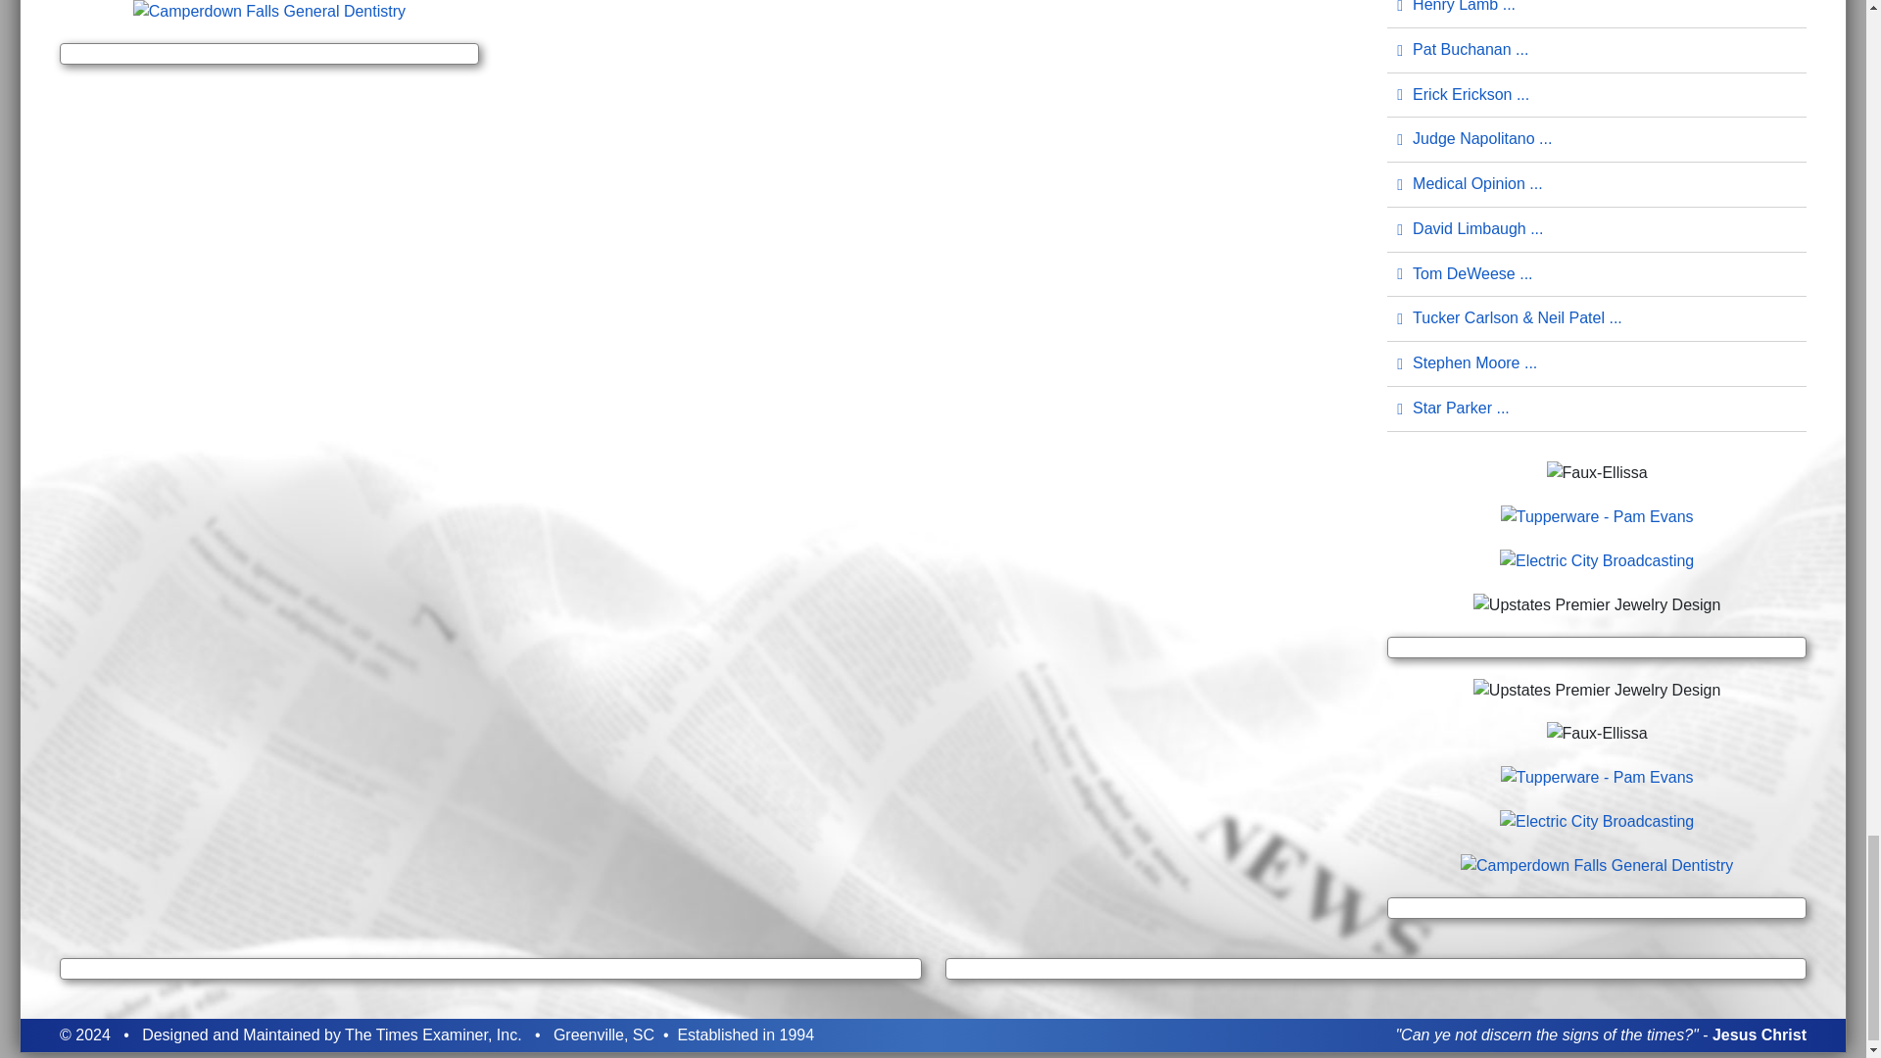 The height and width of the screenshot is (1058, 1881). I want to click on Electric City Broadcasting, so click(1597, 558).